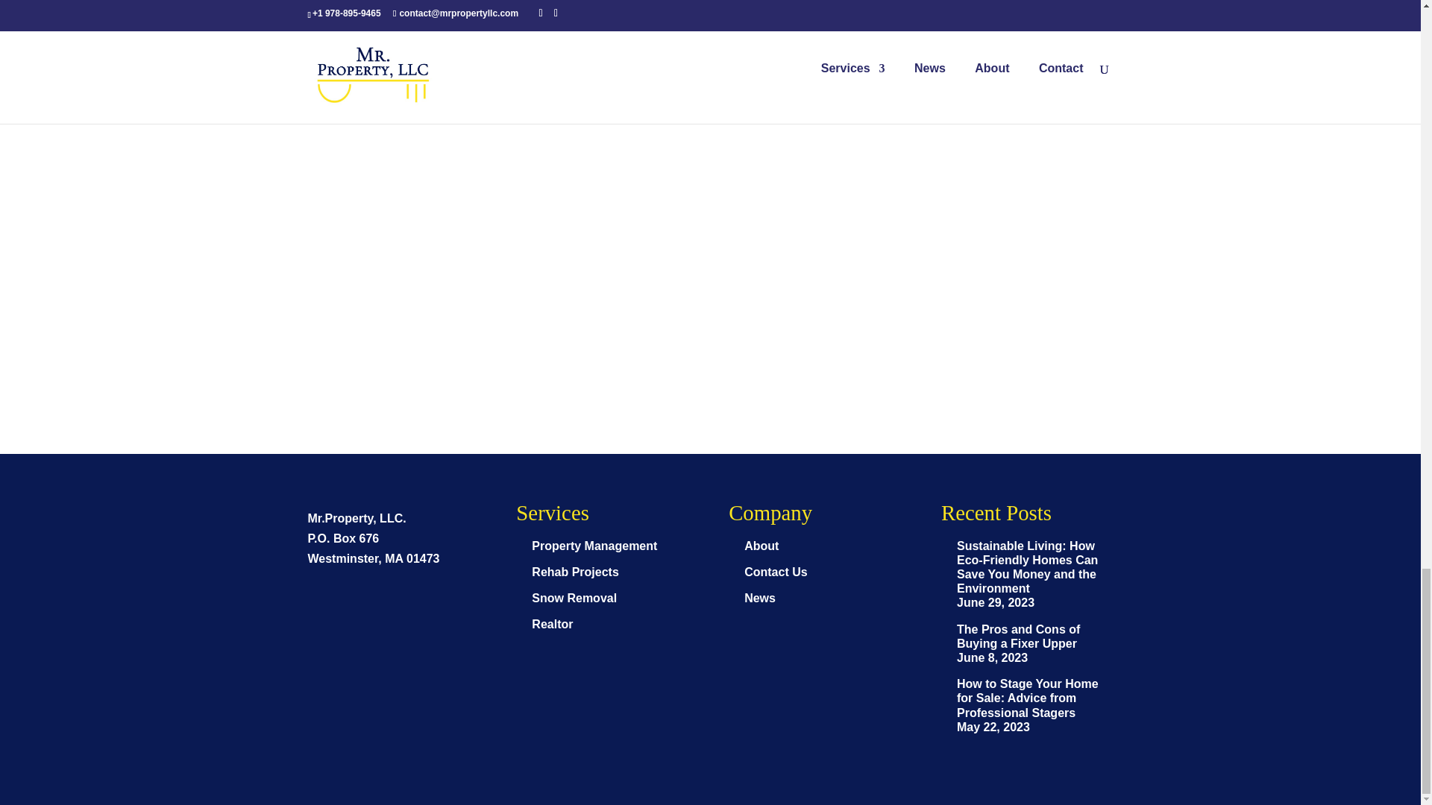 The height and width of the screenshot is (805, 1432). What do you see at coordinates (761, 546) in the screenshot?
I see `About` at bounding box center [761, 546].